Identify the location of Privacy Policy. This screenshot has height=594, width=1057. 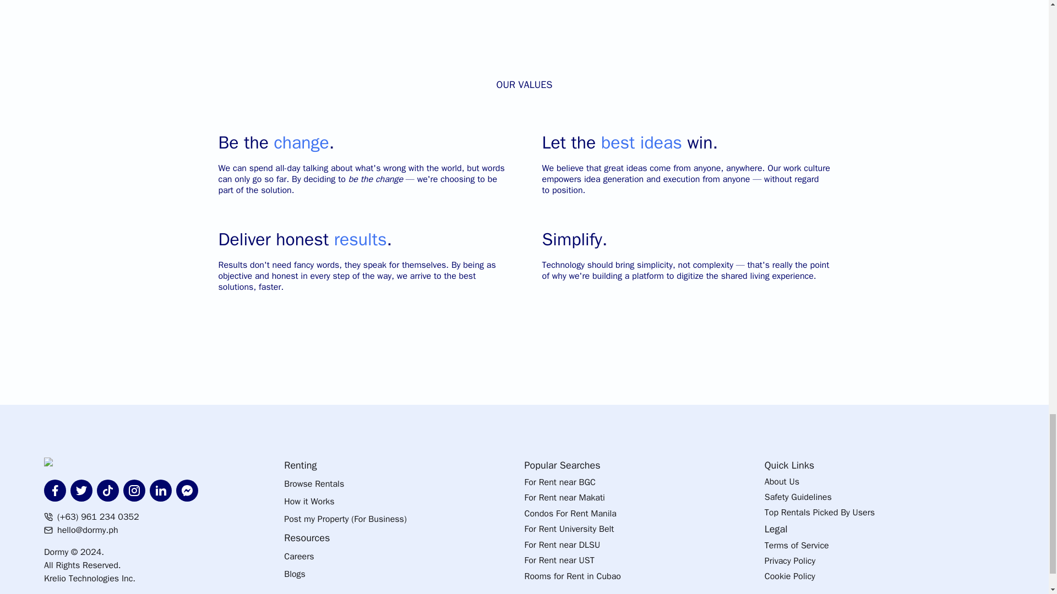
(884, 562).